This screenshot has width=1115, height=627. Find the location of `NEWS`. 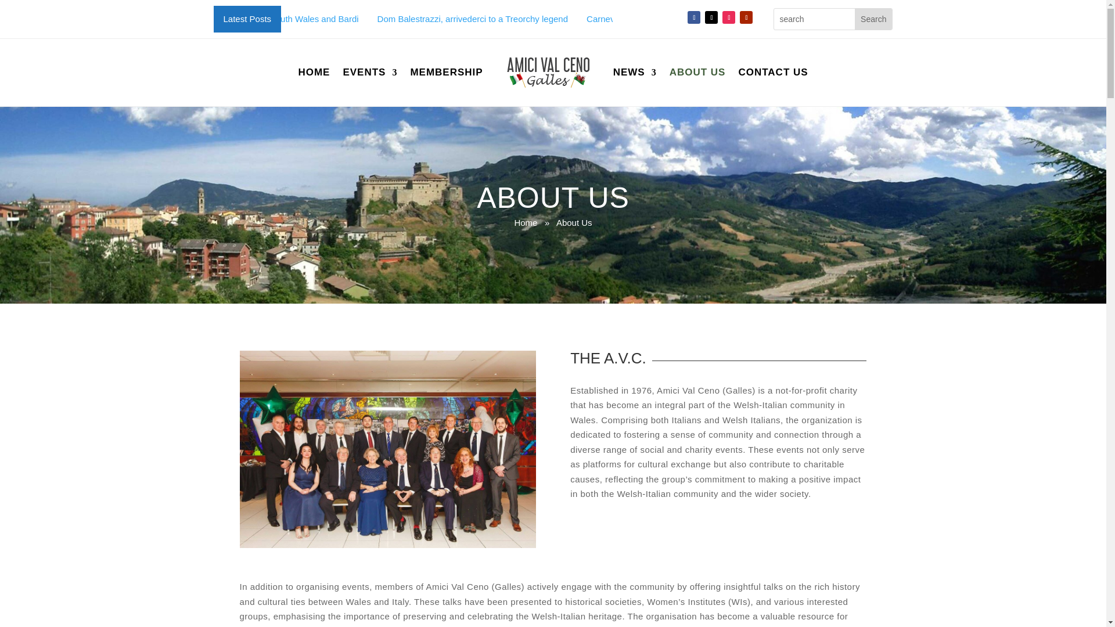

NEWS is located at coordinates (635, 72).